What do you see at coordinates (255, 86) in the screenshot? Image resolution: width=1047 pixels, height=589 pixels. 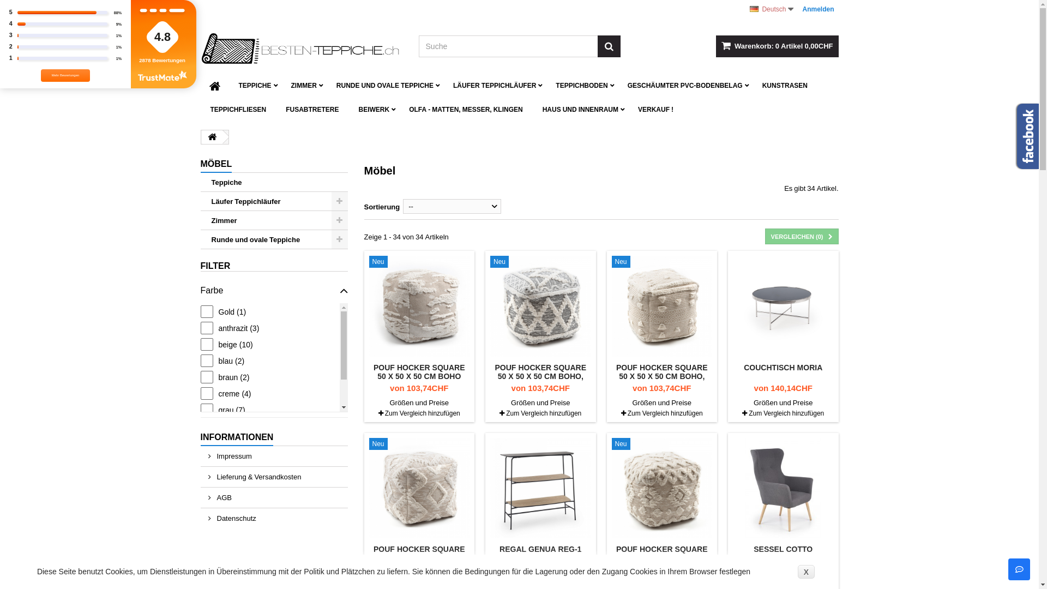 I see `TEPPICHE` at bounding box center [255, 86].